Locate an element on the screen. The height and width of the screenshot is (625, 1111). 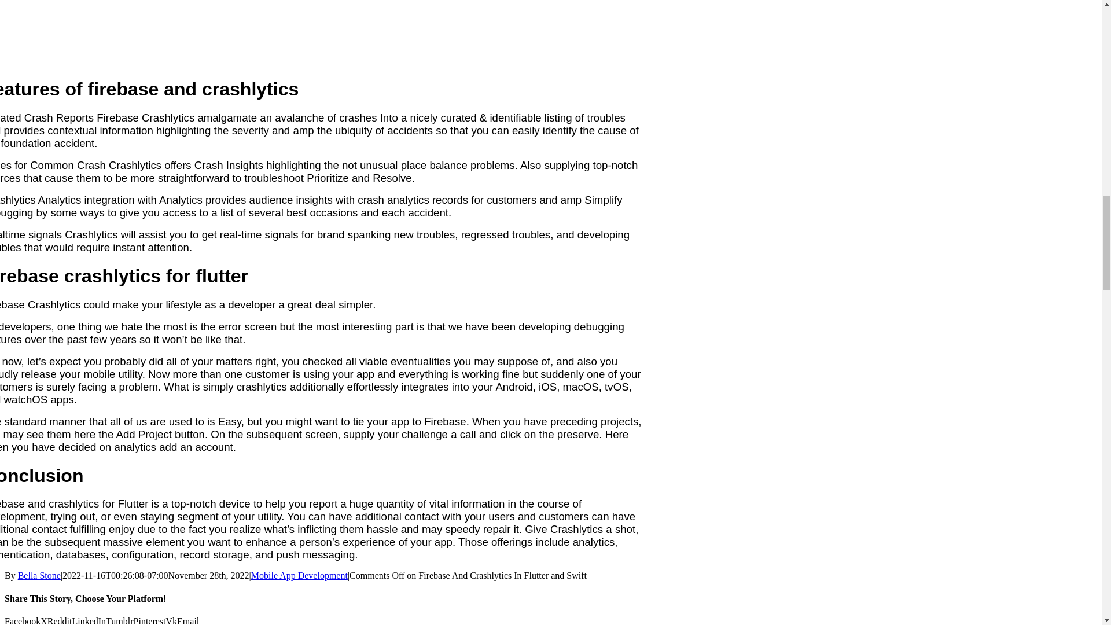
Reddit is located at coordinates (60, 620).